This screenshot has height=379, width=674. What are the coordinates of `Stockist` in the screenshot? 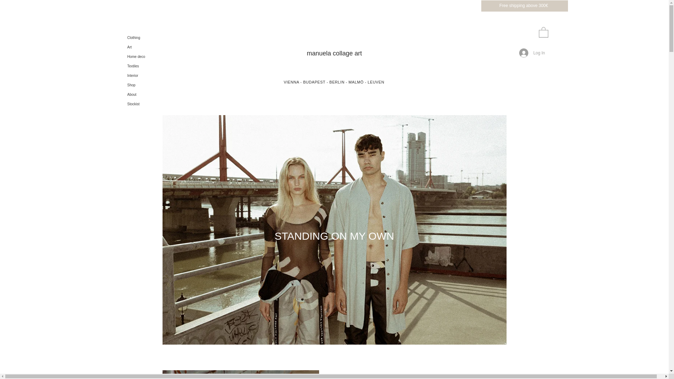 It's located at (145, 104).